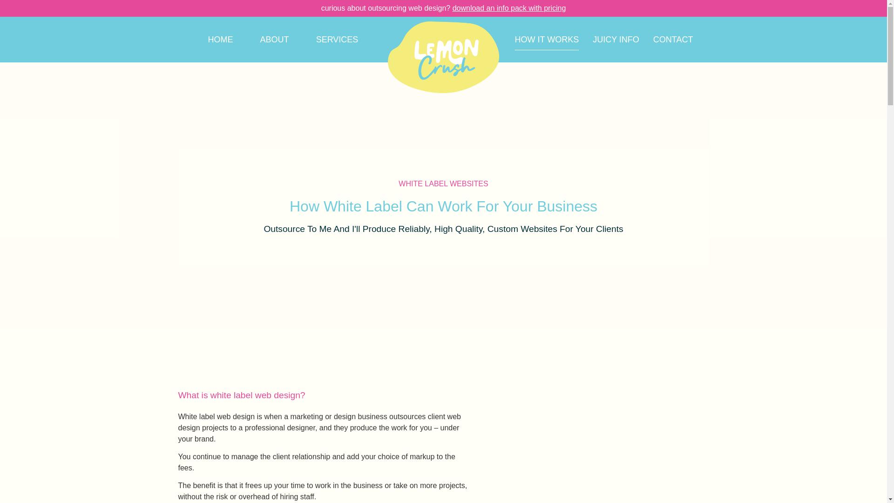 This screenshot has height=503, width=894. Describe the element at coordinates (337, 39) in the screenshot. I see `SERVICES` at that location.